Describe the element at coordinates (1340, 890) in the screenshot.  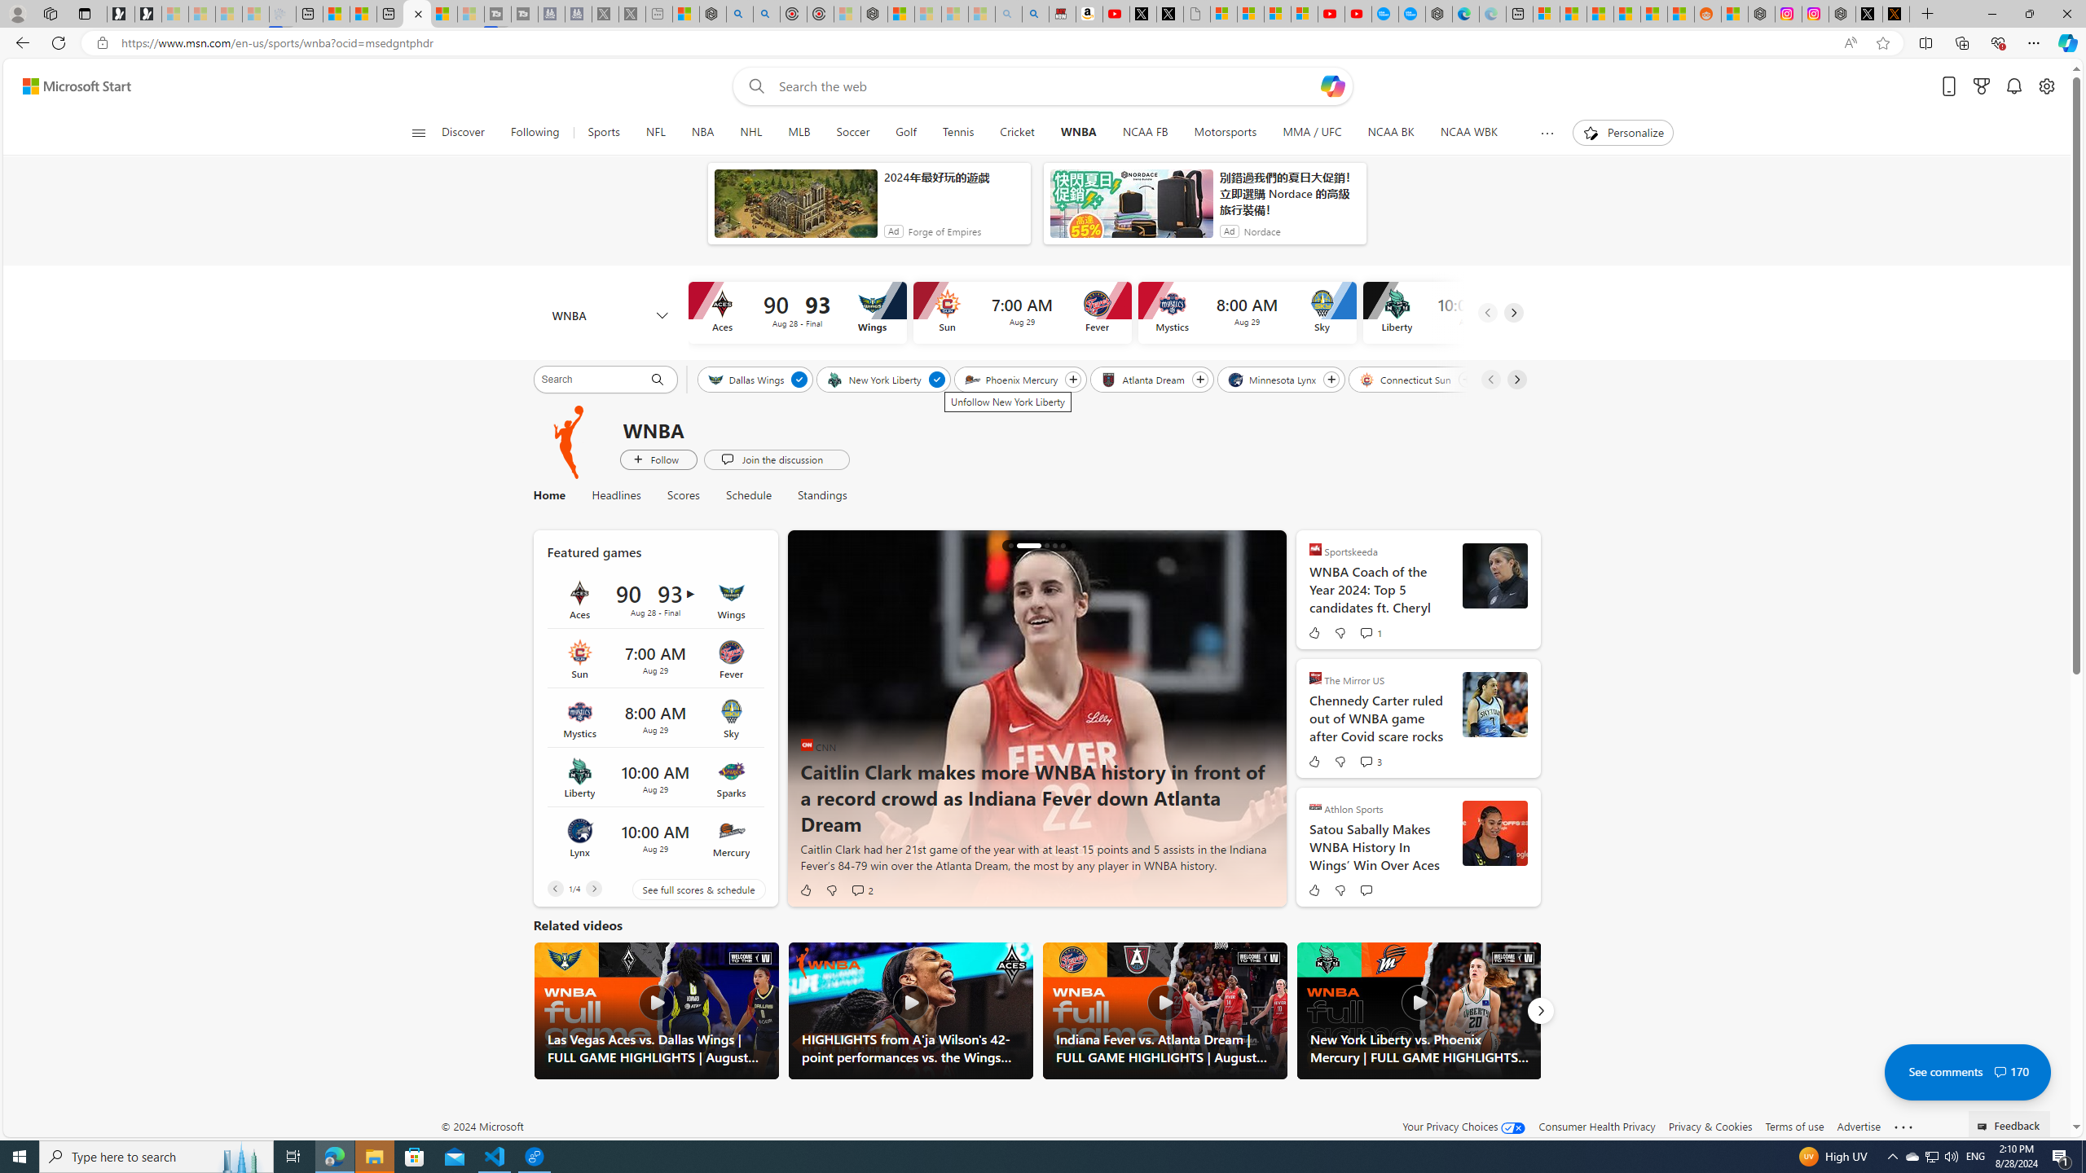
I see `Dislike` at that location.